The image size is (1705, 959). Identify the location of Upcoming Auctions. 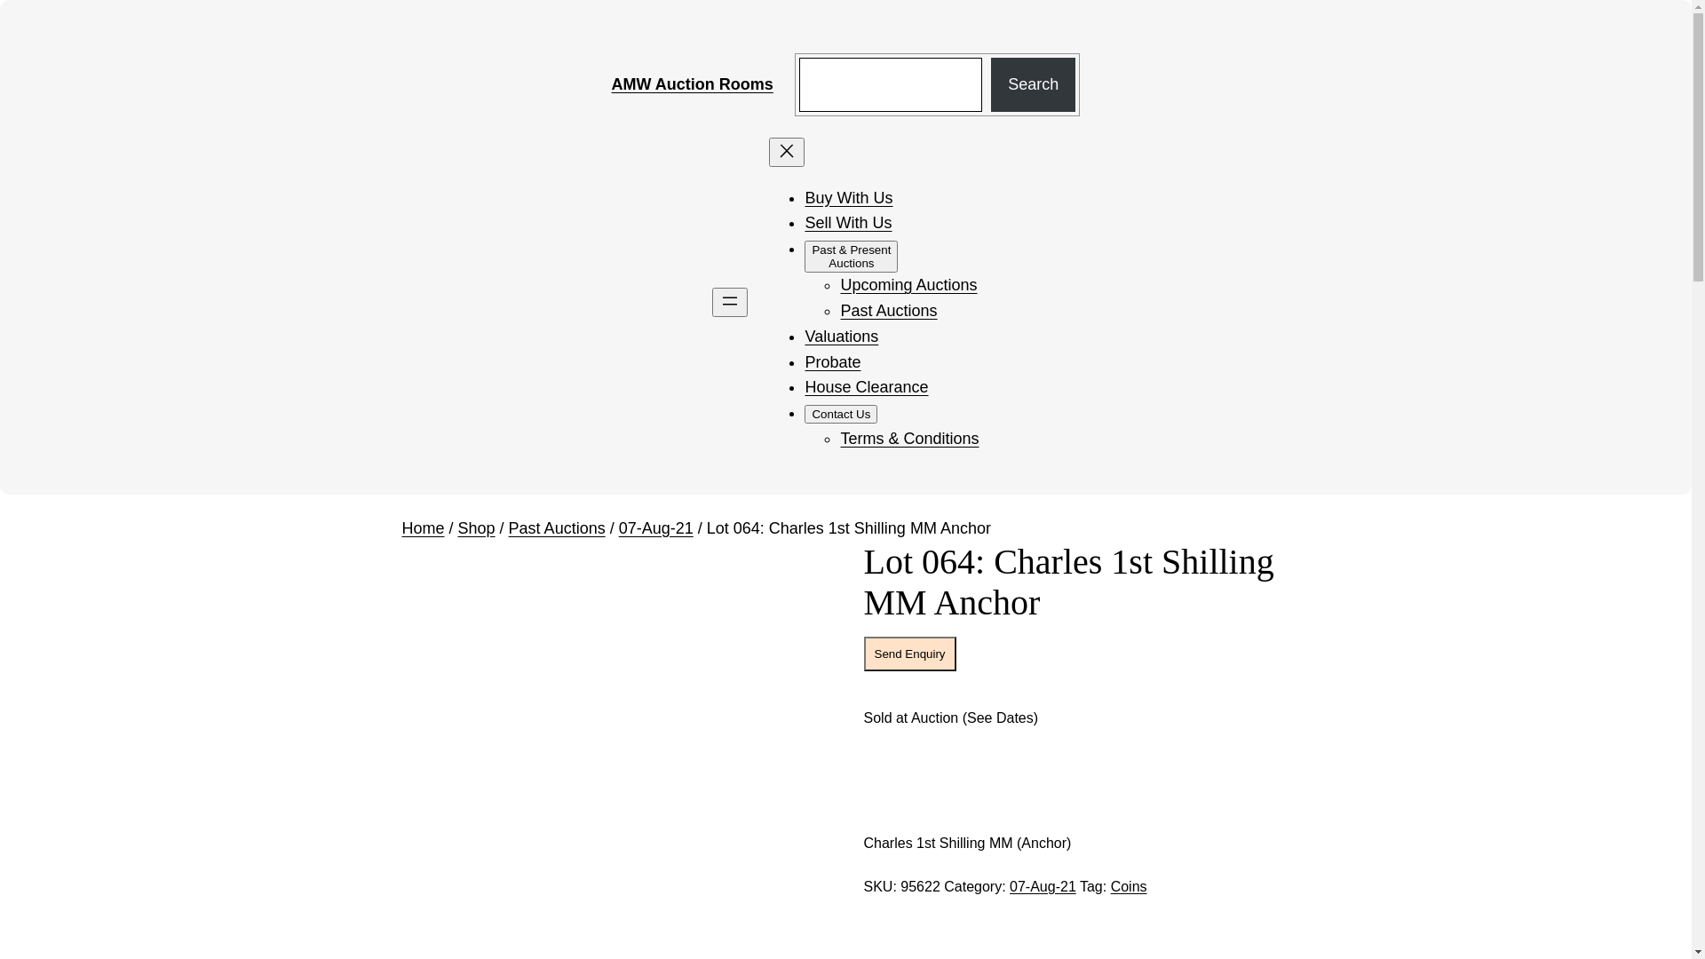
(908, 285).